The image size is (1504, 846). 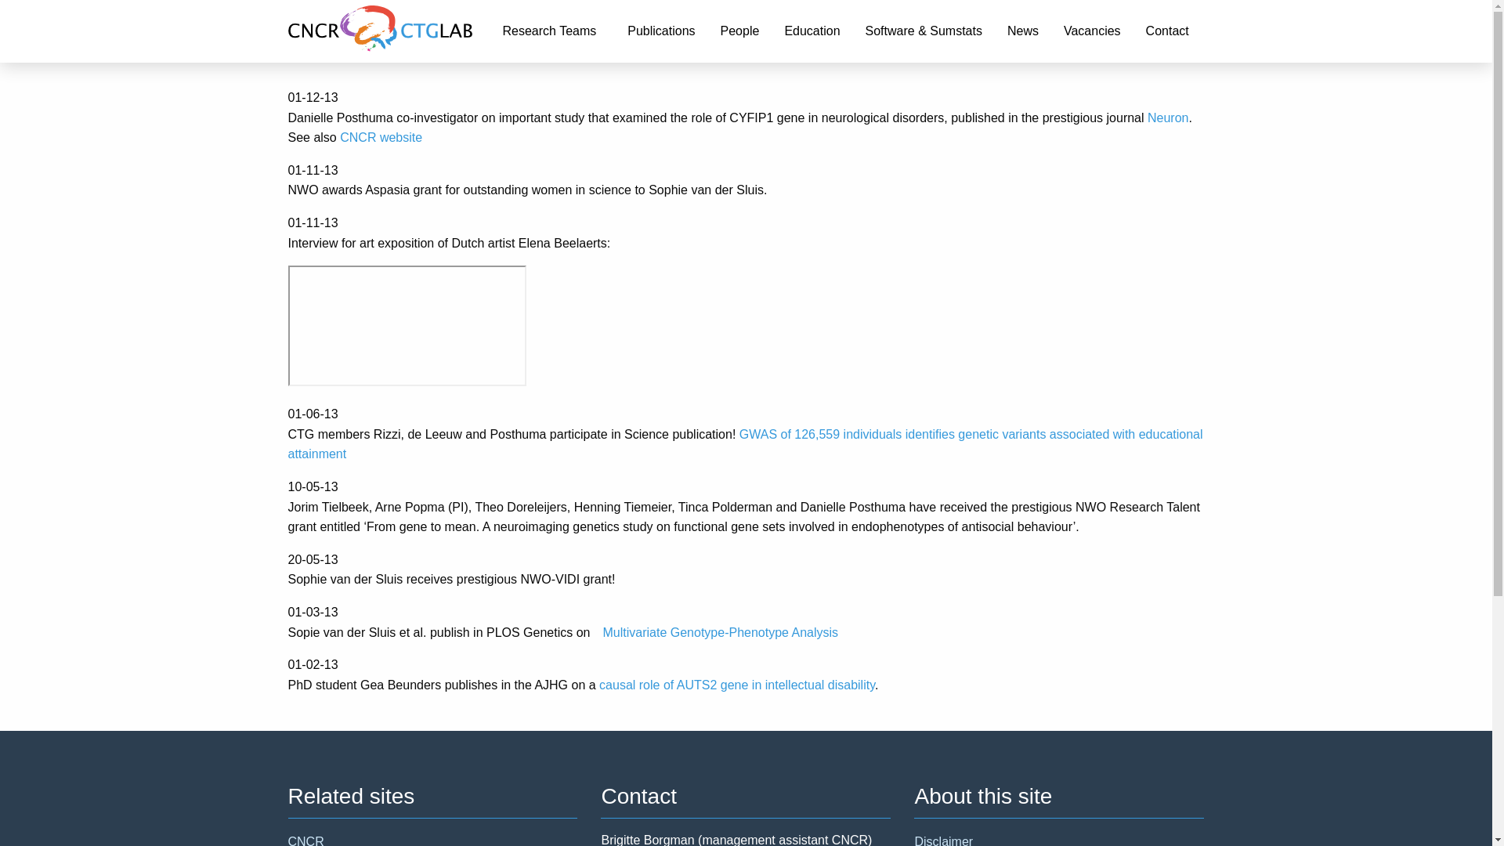 What do you see at coordinates (1167, 31) in the screenshot?
I see `Contact` at bounding box center [1167, 31].